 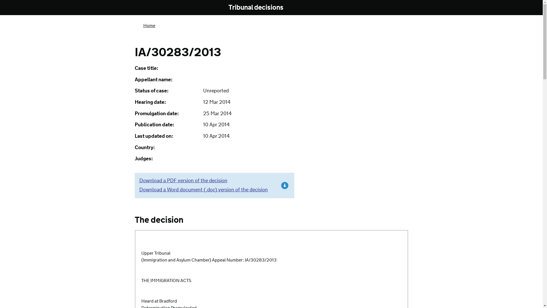 I want to click on Tribunal decisions, so click(x=260, y=8).